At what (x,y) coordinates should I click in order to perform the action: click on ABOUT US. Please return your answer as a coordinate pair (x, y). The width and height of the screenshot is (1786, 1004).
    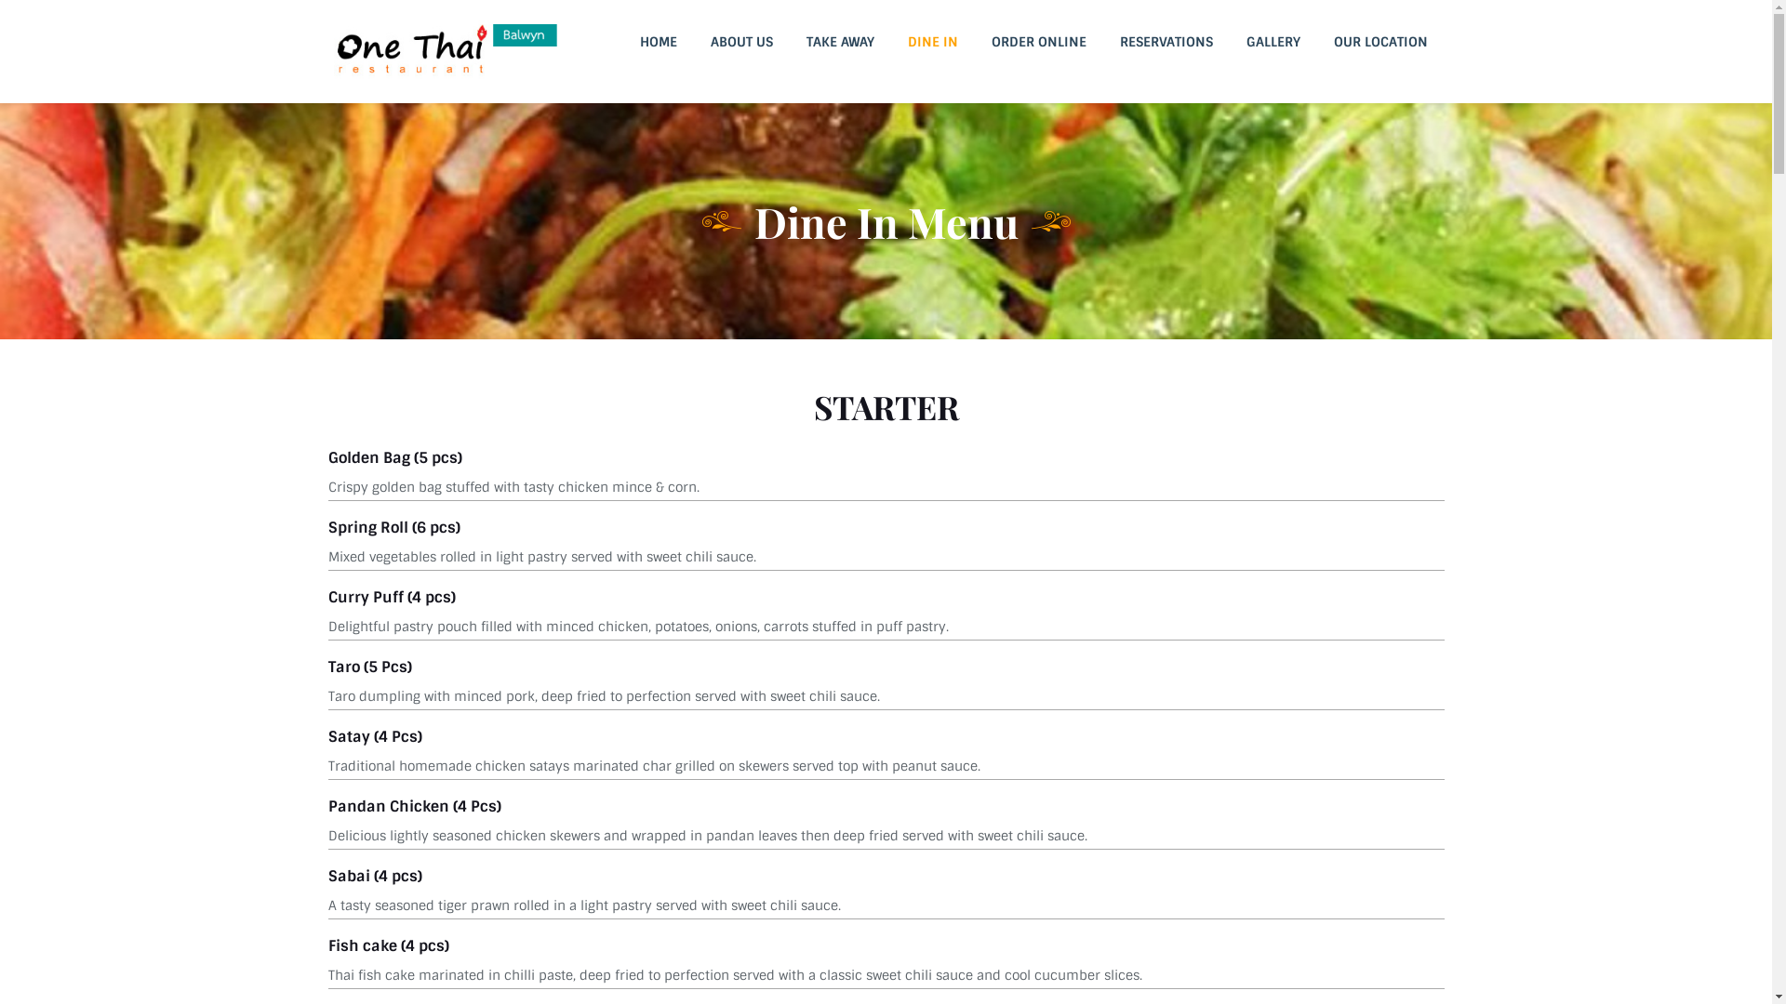
    Looking at the image, I should click on (742, 42).